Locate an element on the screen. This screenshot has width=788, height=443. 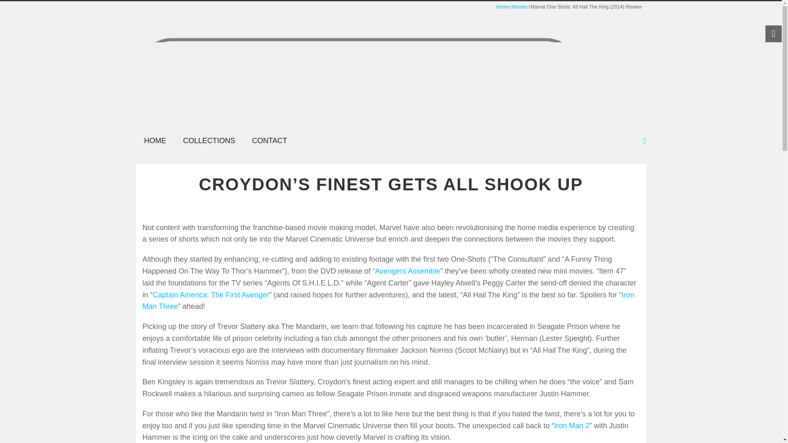
CONTACT is located at coordinates (269, 141).